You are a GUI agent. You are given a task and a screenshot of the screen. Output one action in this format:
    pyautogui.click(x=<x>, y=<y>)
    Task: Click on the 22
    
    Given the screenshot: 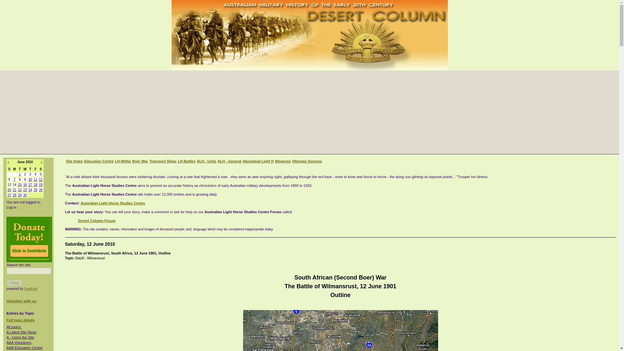 What is the action you would take?
    pyautogui.click(x=19, y=190)
    